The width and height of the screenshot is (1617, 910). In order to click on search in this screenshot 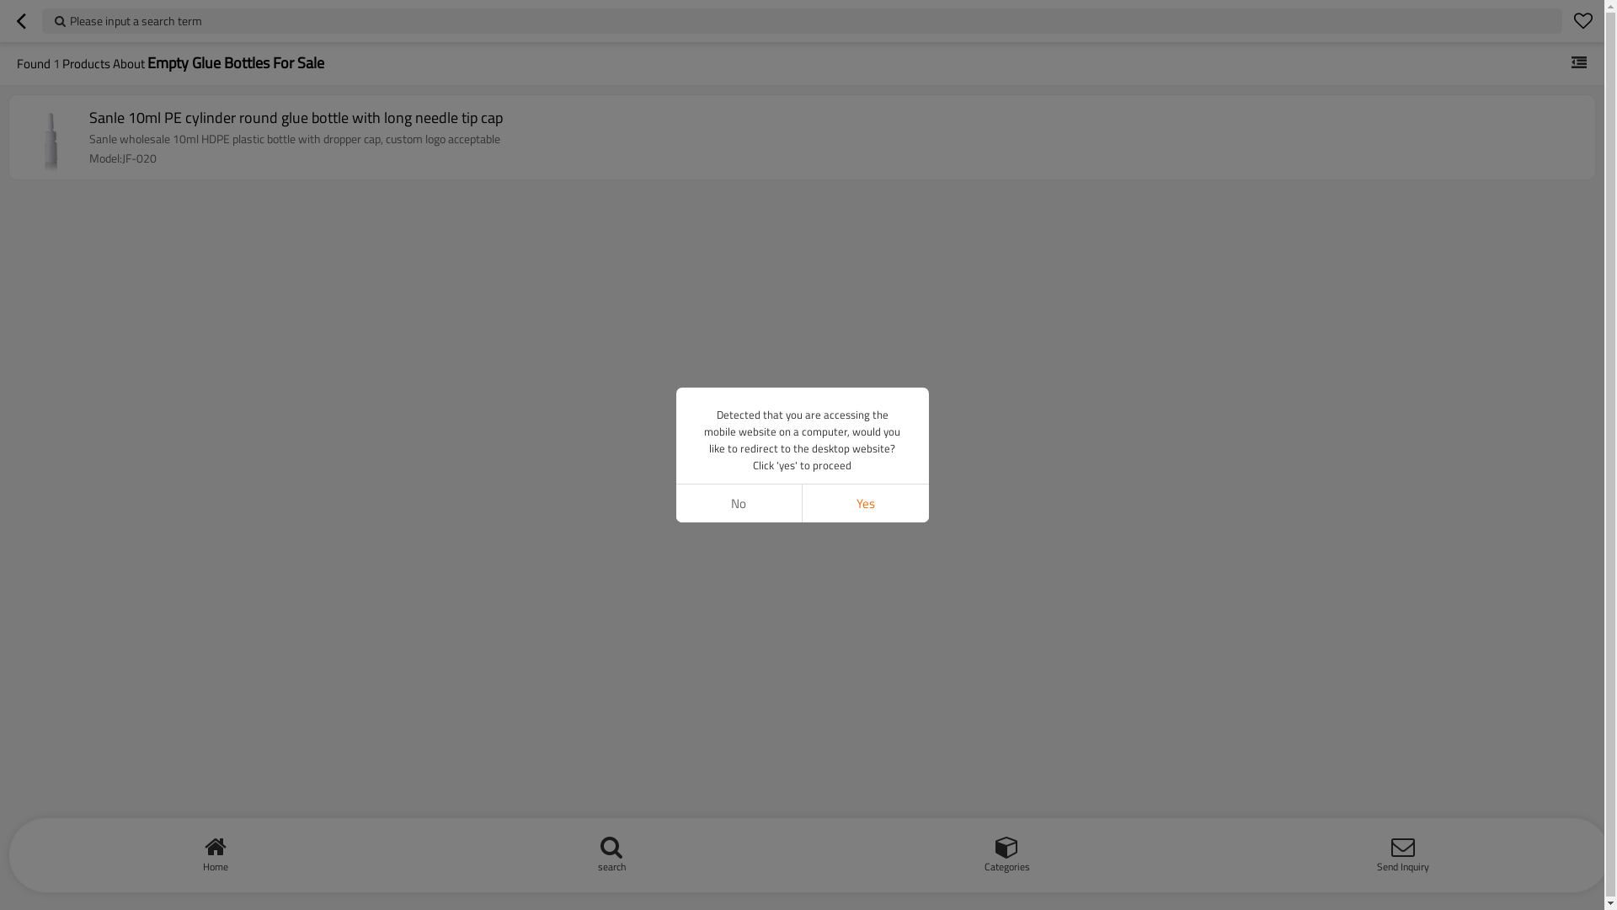, I will do `click(611, 851)`.